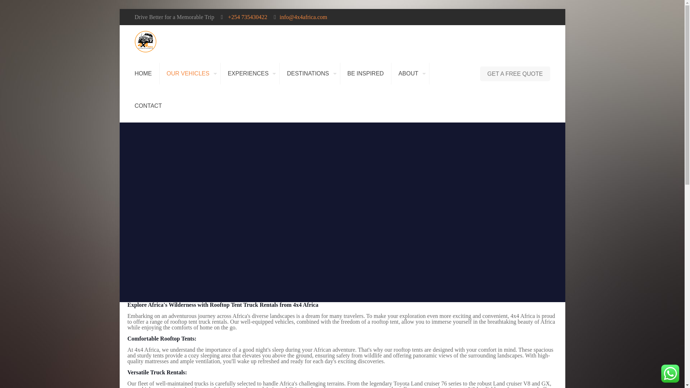  What do you see at coordinates (250, 73) in the screenshot?
I see `EXPERIENCES` at bounding box center [250, 73].